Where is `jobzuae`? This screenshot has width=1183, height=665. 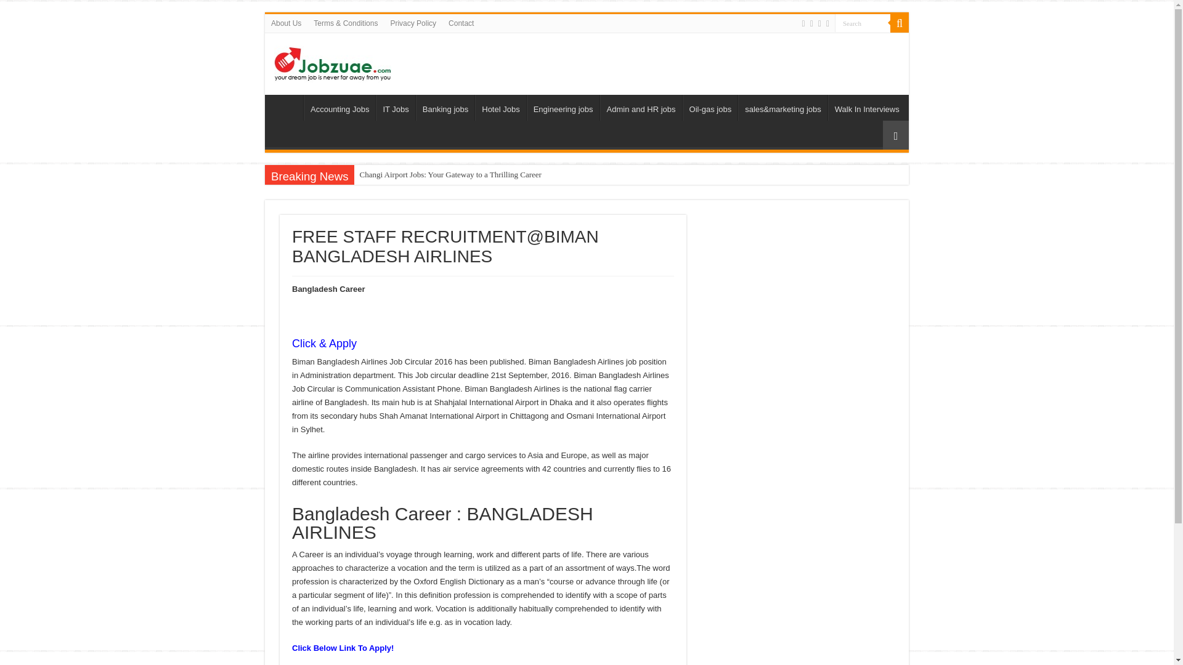 jobzuae is located at coordinates (333, 62).